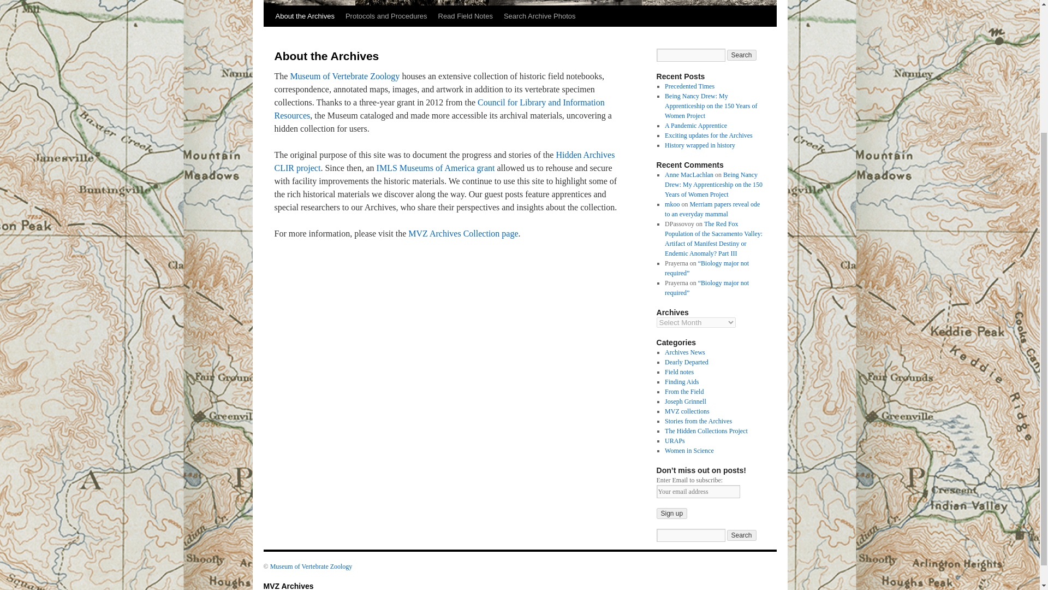 Image resolution: width=1048 pixels, height=590 pixels. Describe the element at coordinates (700, 145) in the screenshot. I see `History wrapped in history` at that location.